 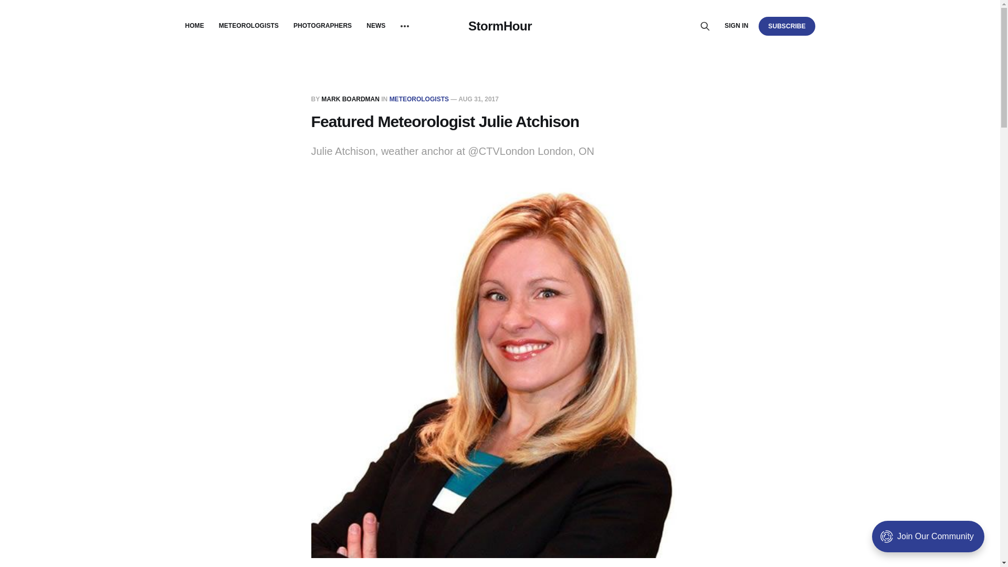 I want to click on METEOROLOGISTS, so click(x=249, y=26).